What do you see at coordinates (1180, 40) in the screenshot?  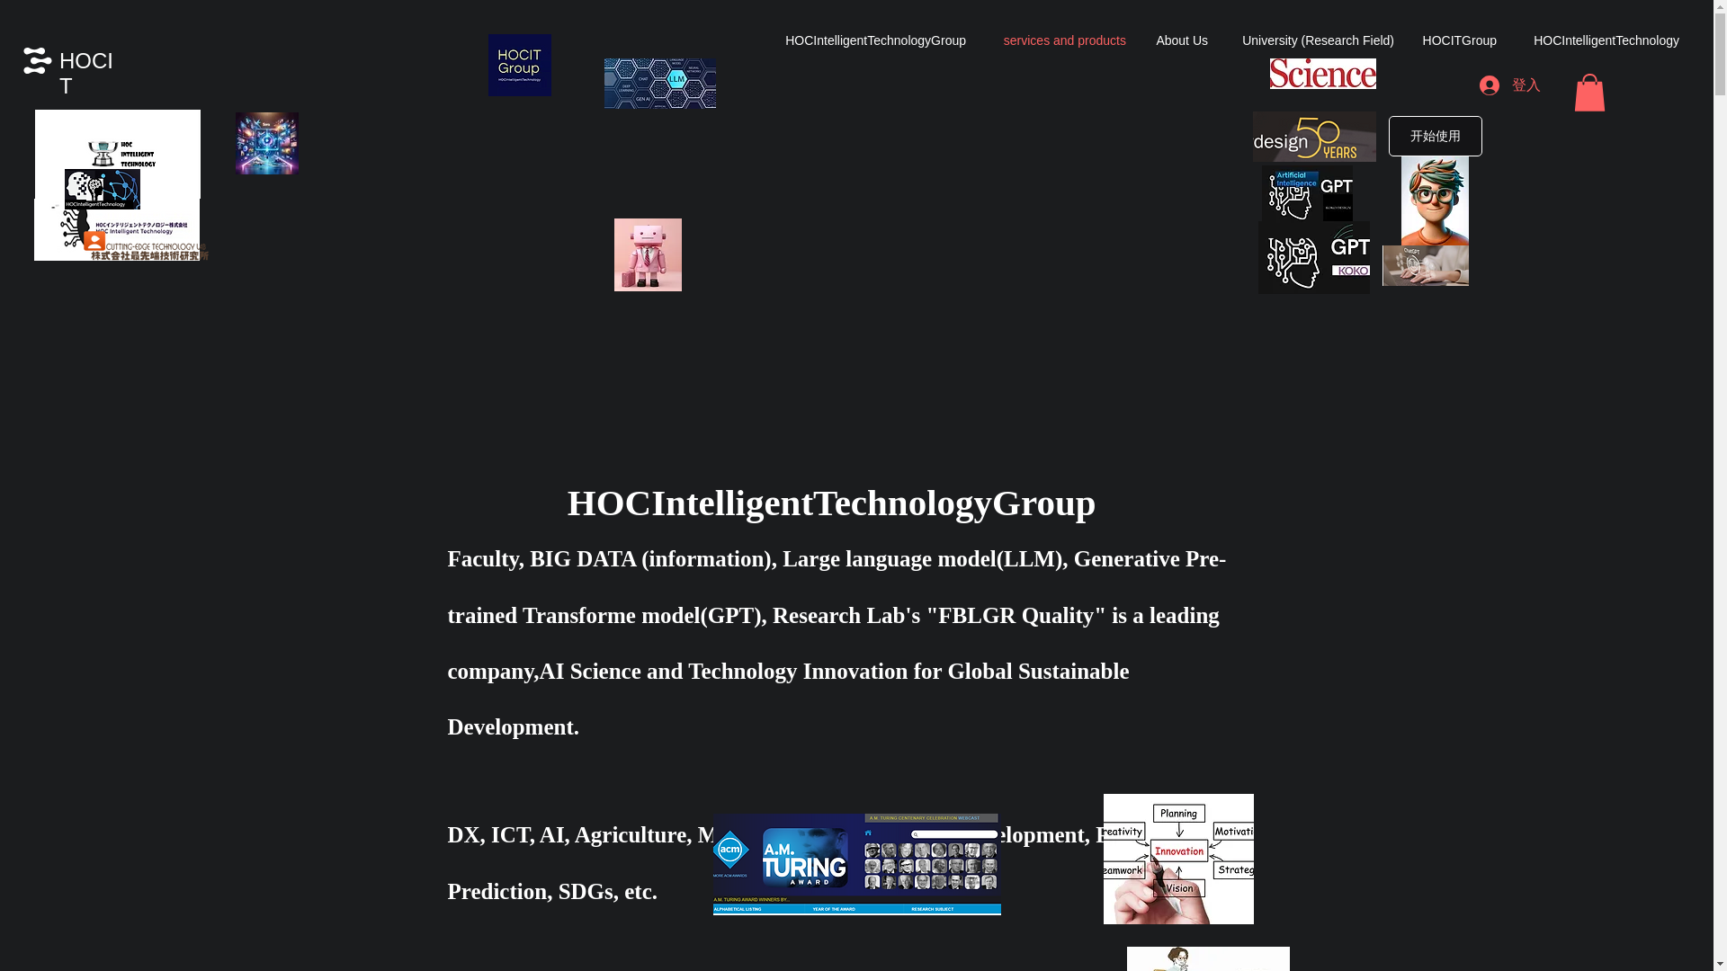 I see `About Us` at bounding box center [1180, 40].